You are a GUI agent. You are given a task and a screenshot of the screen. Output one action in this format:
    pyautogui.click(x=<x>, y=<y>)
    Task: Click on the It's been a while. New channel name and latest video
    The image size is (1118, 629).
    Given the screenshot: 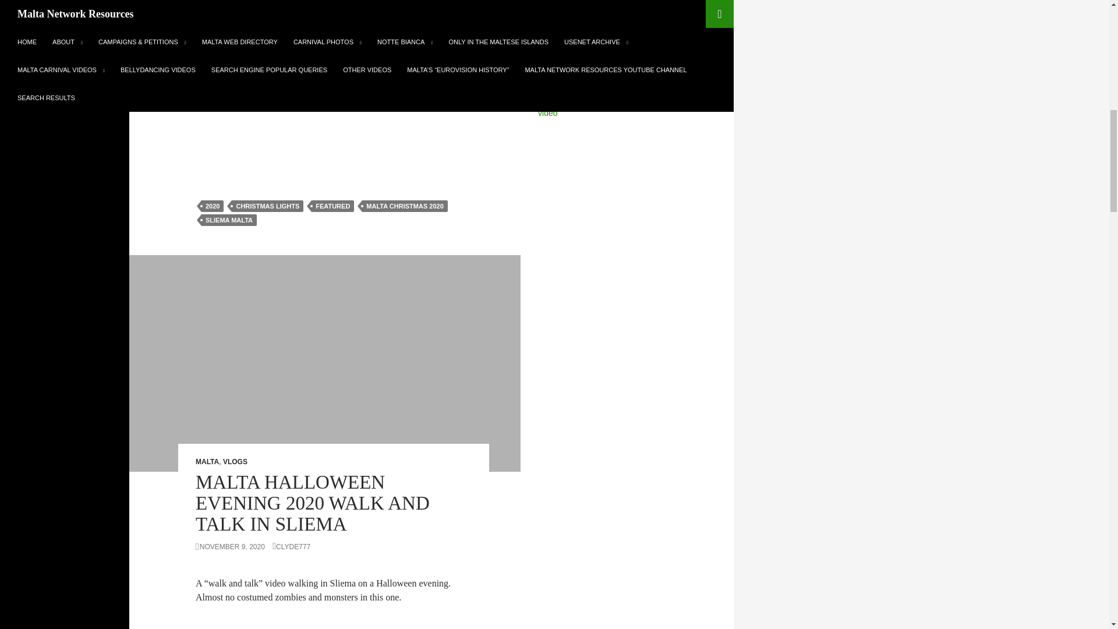 What is the action you would take?
    pyautogui.click(x=622, y=107)
    